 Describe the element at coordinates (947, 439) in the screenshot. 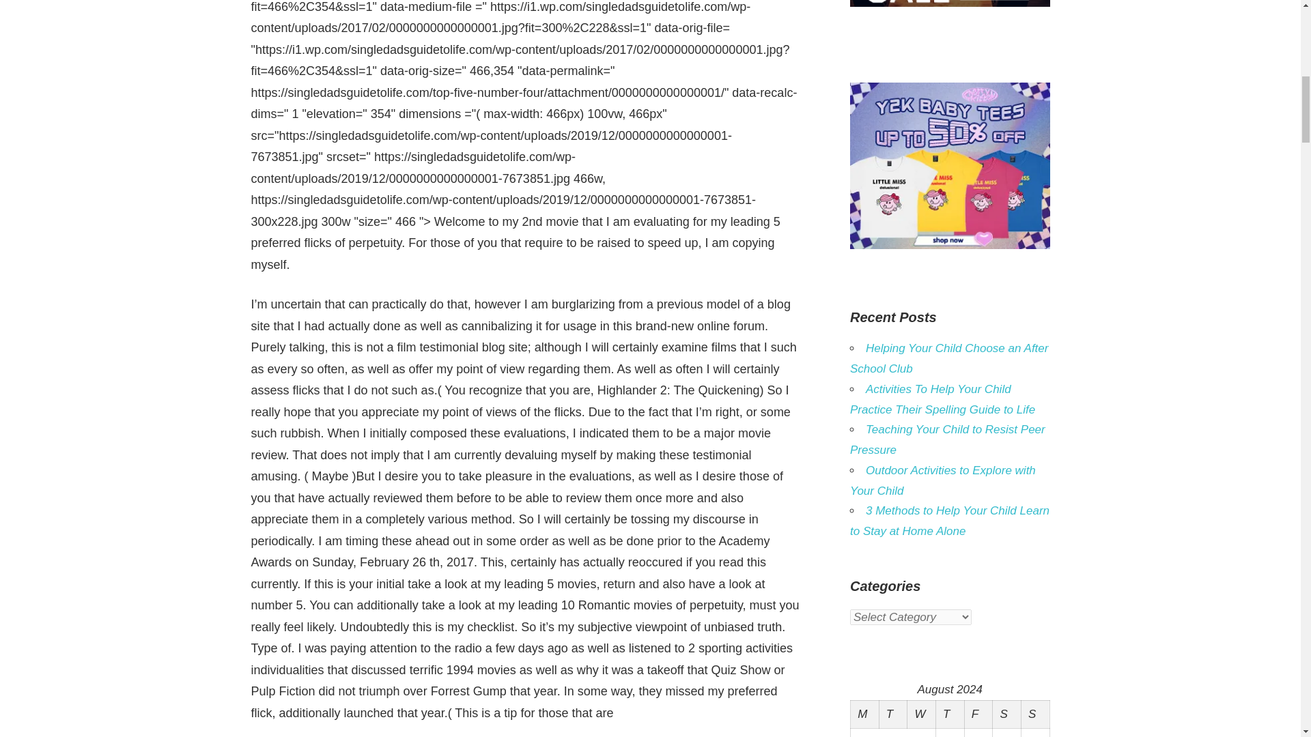

I see `Teaching Your Child to Resist Peer Pressure` at that location.